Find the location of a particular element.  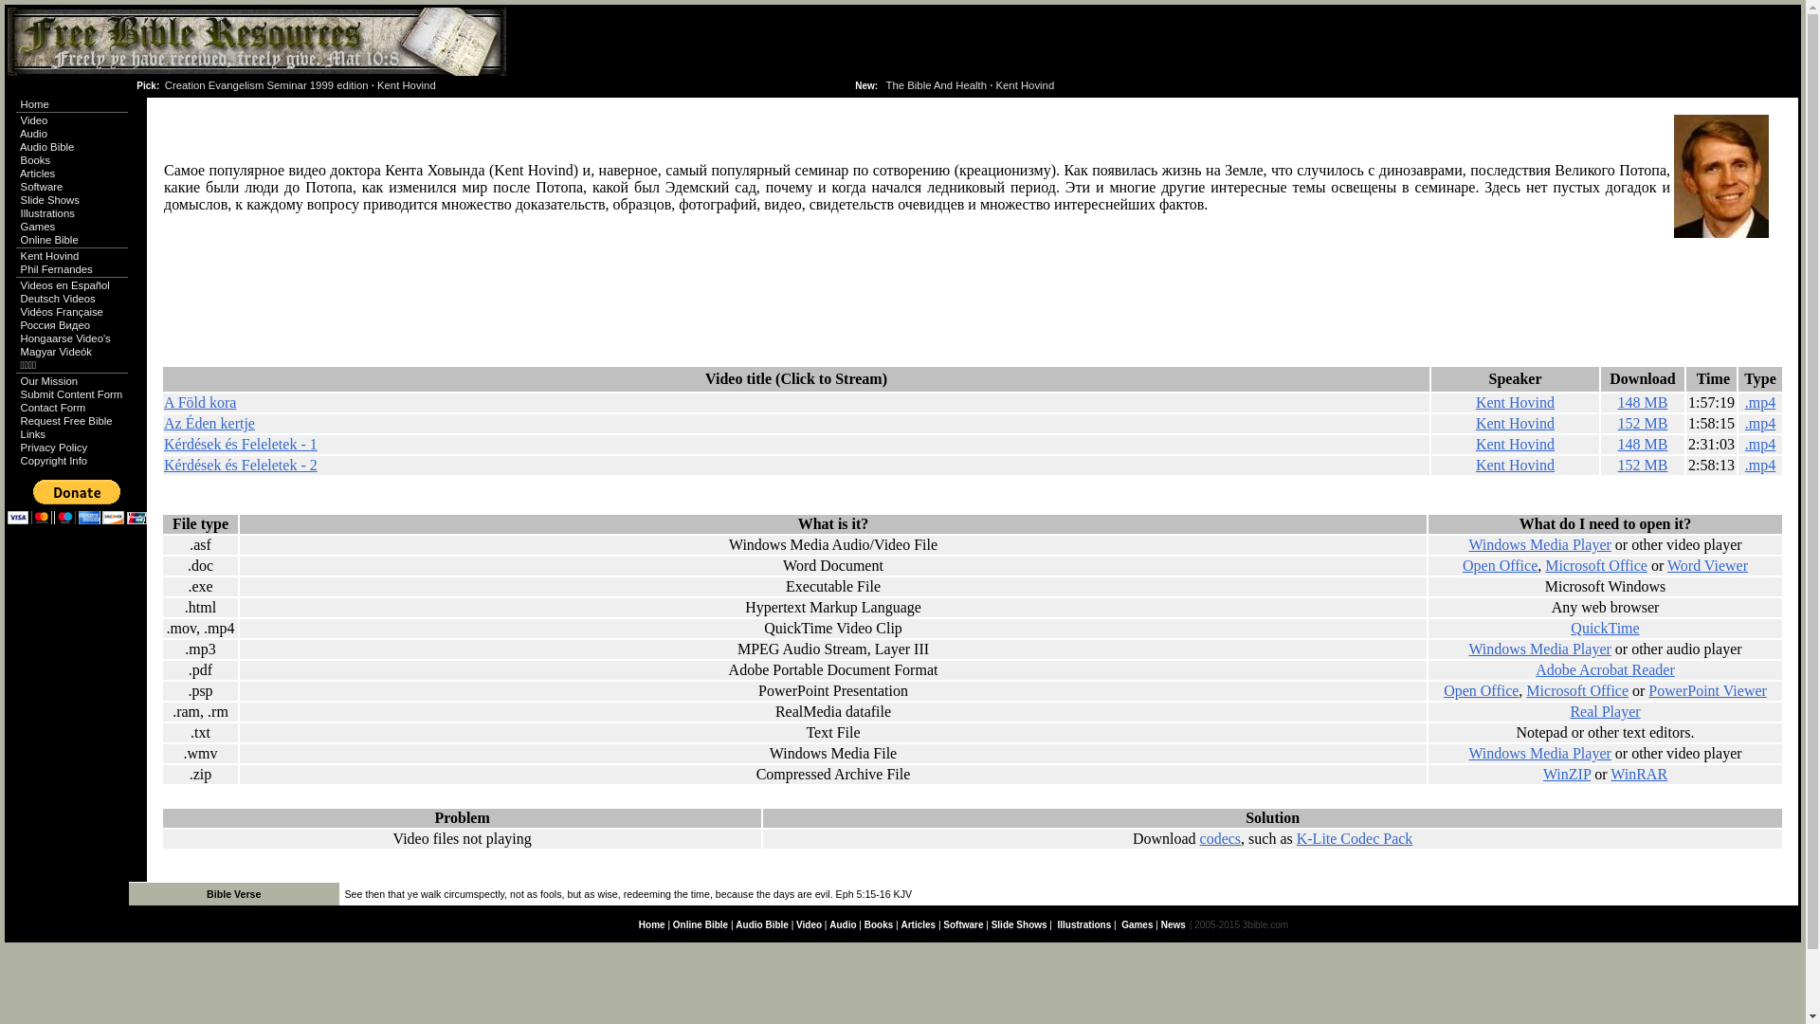

Kent Hovind is located at coordinates (1515, 402).